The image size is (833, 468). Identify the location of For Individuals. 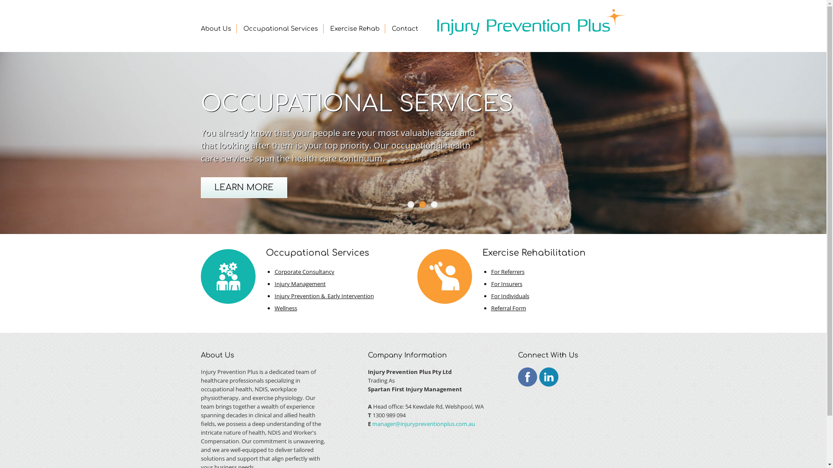
(510, 296).